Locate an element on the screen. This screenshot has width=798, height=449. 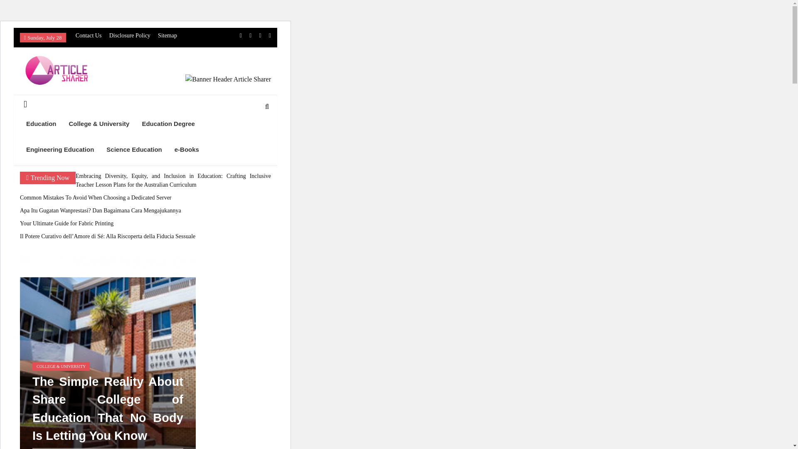
Search is located at coordinates (253, 133).